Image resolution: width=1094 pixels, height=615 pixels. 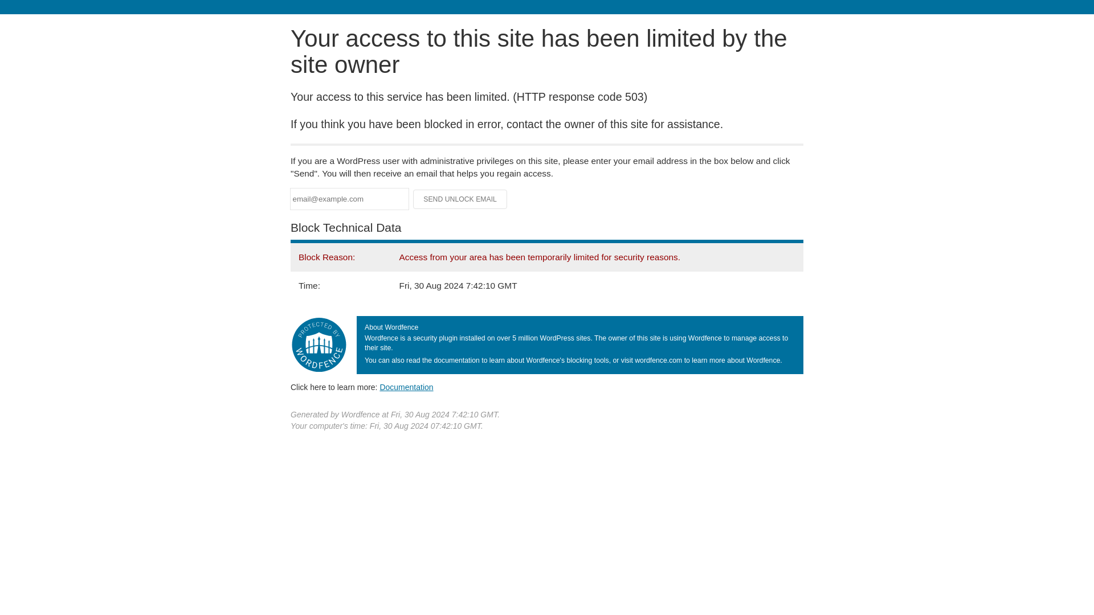 I want to click on Documentation, so click(x=406, y=387).